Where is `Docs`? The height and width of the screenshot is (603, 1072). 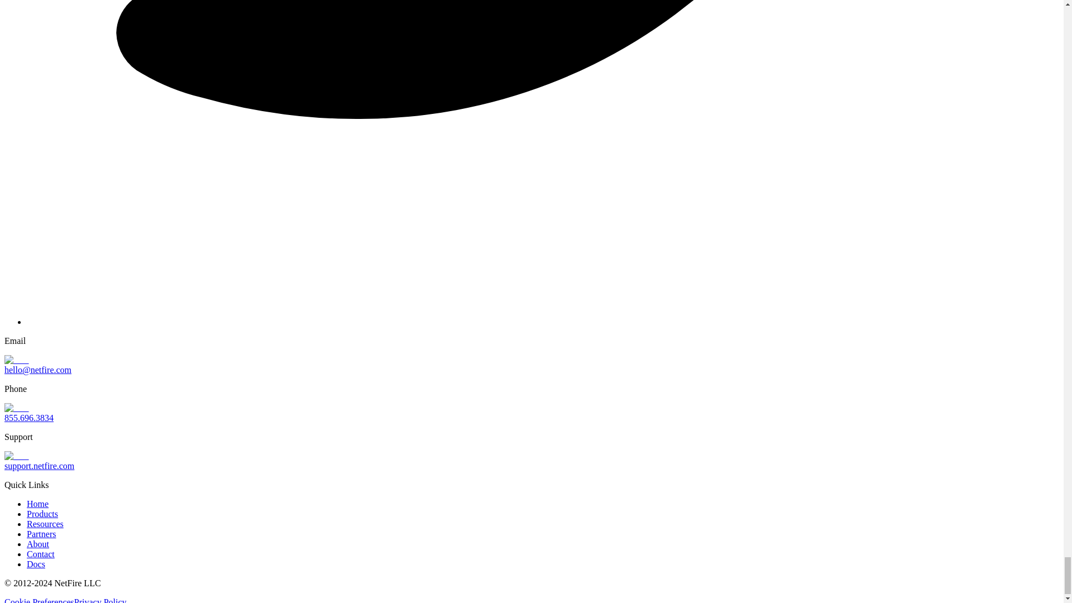 Docs is located at coordinates (36, 564).